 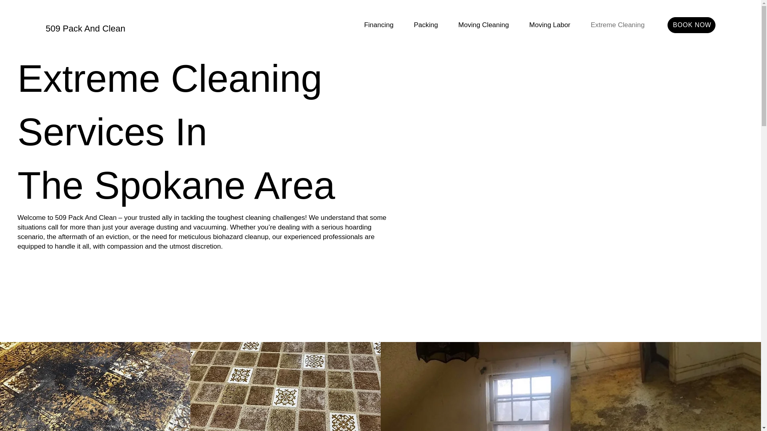 What do you see at coordinates (426, 25) in the screenshot?
I see `Packing` at bounding box center [426, 25].